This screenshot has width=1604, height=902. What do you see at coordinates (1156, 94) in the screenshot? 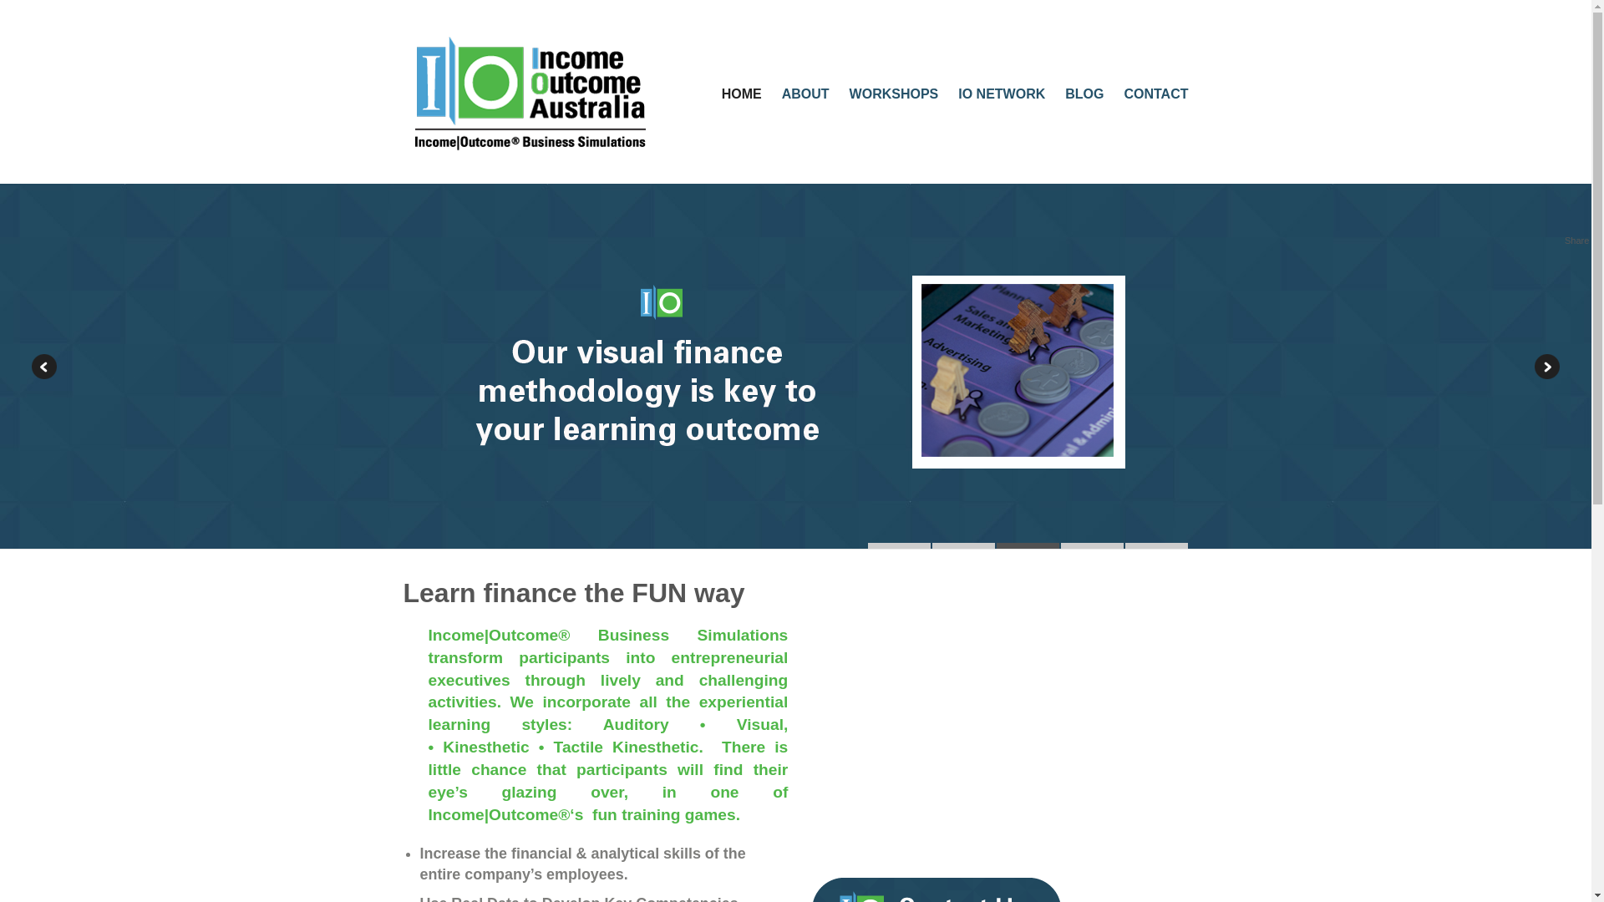
I see `CONTACT` at bounding box center [1156, 94].